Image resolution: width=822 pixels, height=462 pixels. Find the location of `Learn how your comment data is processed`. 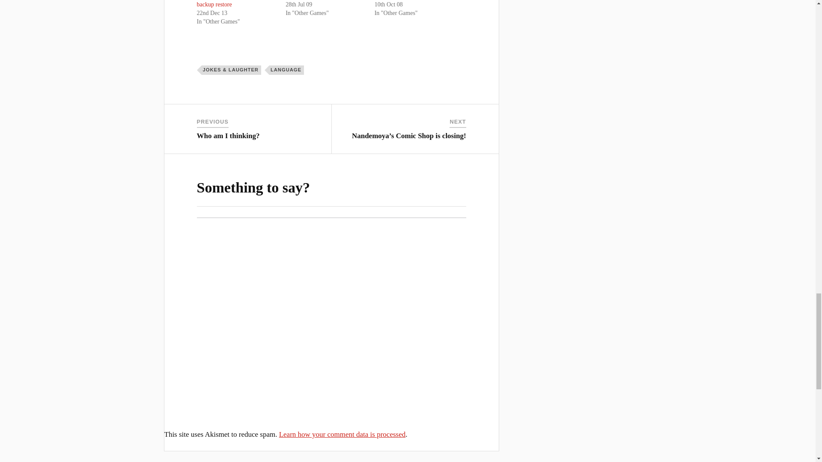

Learn how your comment data is processed is located at coordinates (342, 434).